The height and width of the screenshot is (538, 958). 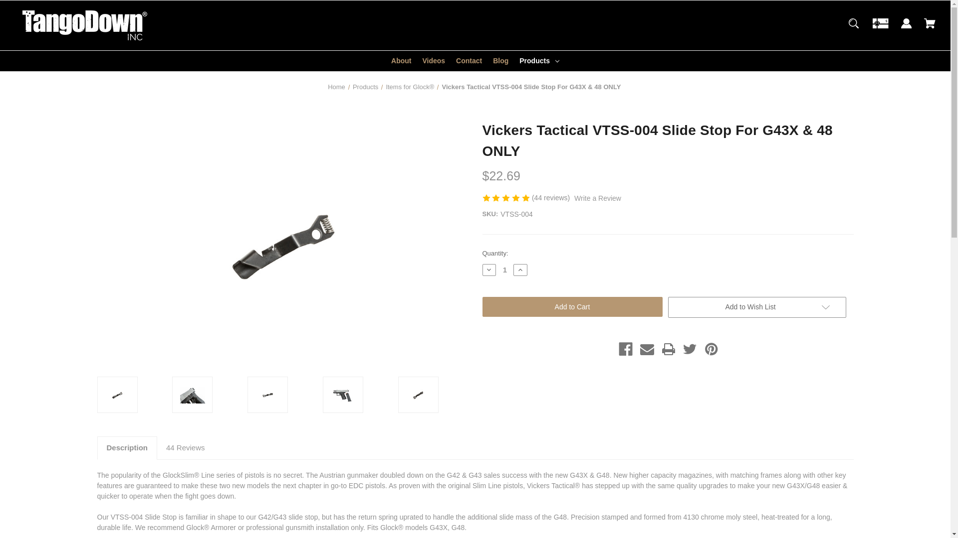 I want to click on About, so click(x=401, y=61).